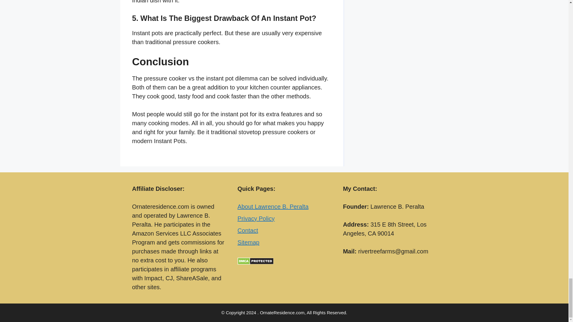 The image size is (573, 322). What do you see at coordinates (248, 230) in the screenshot?
I see `Contact` at bounding box center [248, 230].